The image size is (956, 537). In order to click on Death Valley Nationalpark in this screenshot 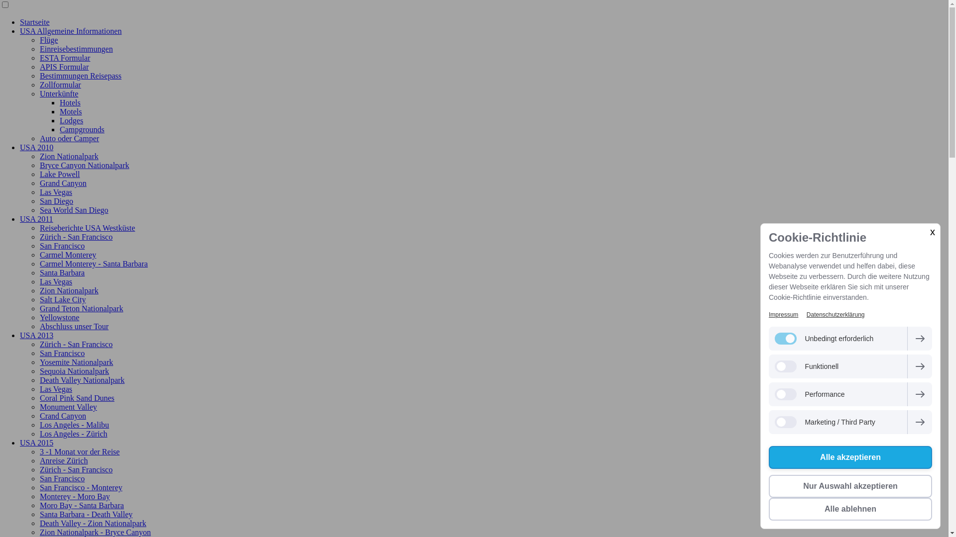, I will do `click(82, 380)`.